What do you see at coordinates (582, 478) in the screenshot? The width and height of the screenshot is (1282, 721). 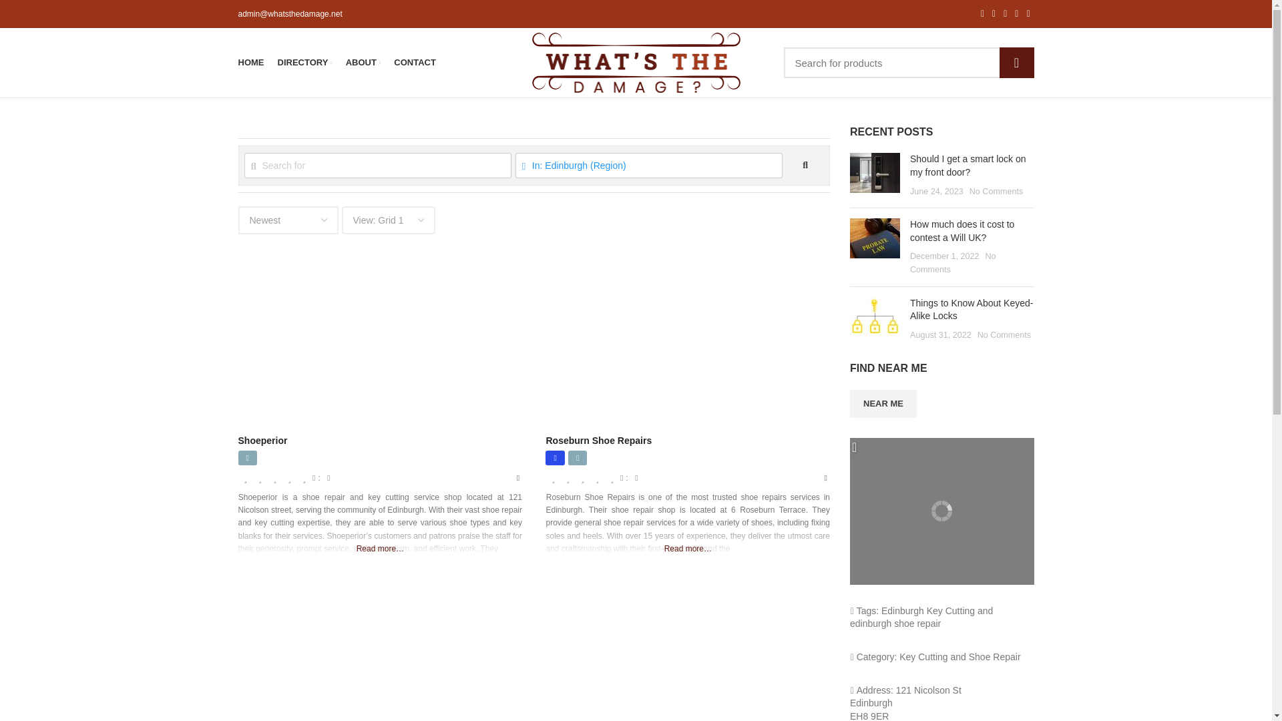 I see `No rating yet!` at bounding box center [582, 478].